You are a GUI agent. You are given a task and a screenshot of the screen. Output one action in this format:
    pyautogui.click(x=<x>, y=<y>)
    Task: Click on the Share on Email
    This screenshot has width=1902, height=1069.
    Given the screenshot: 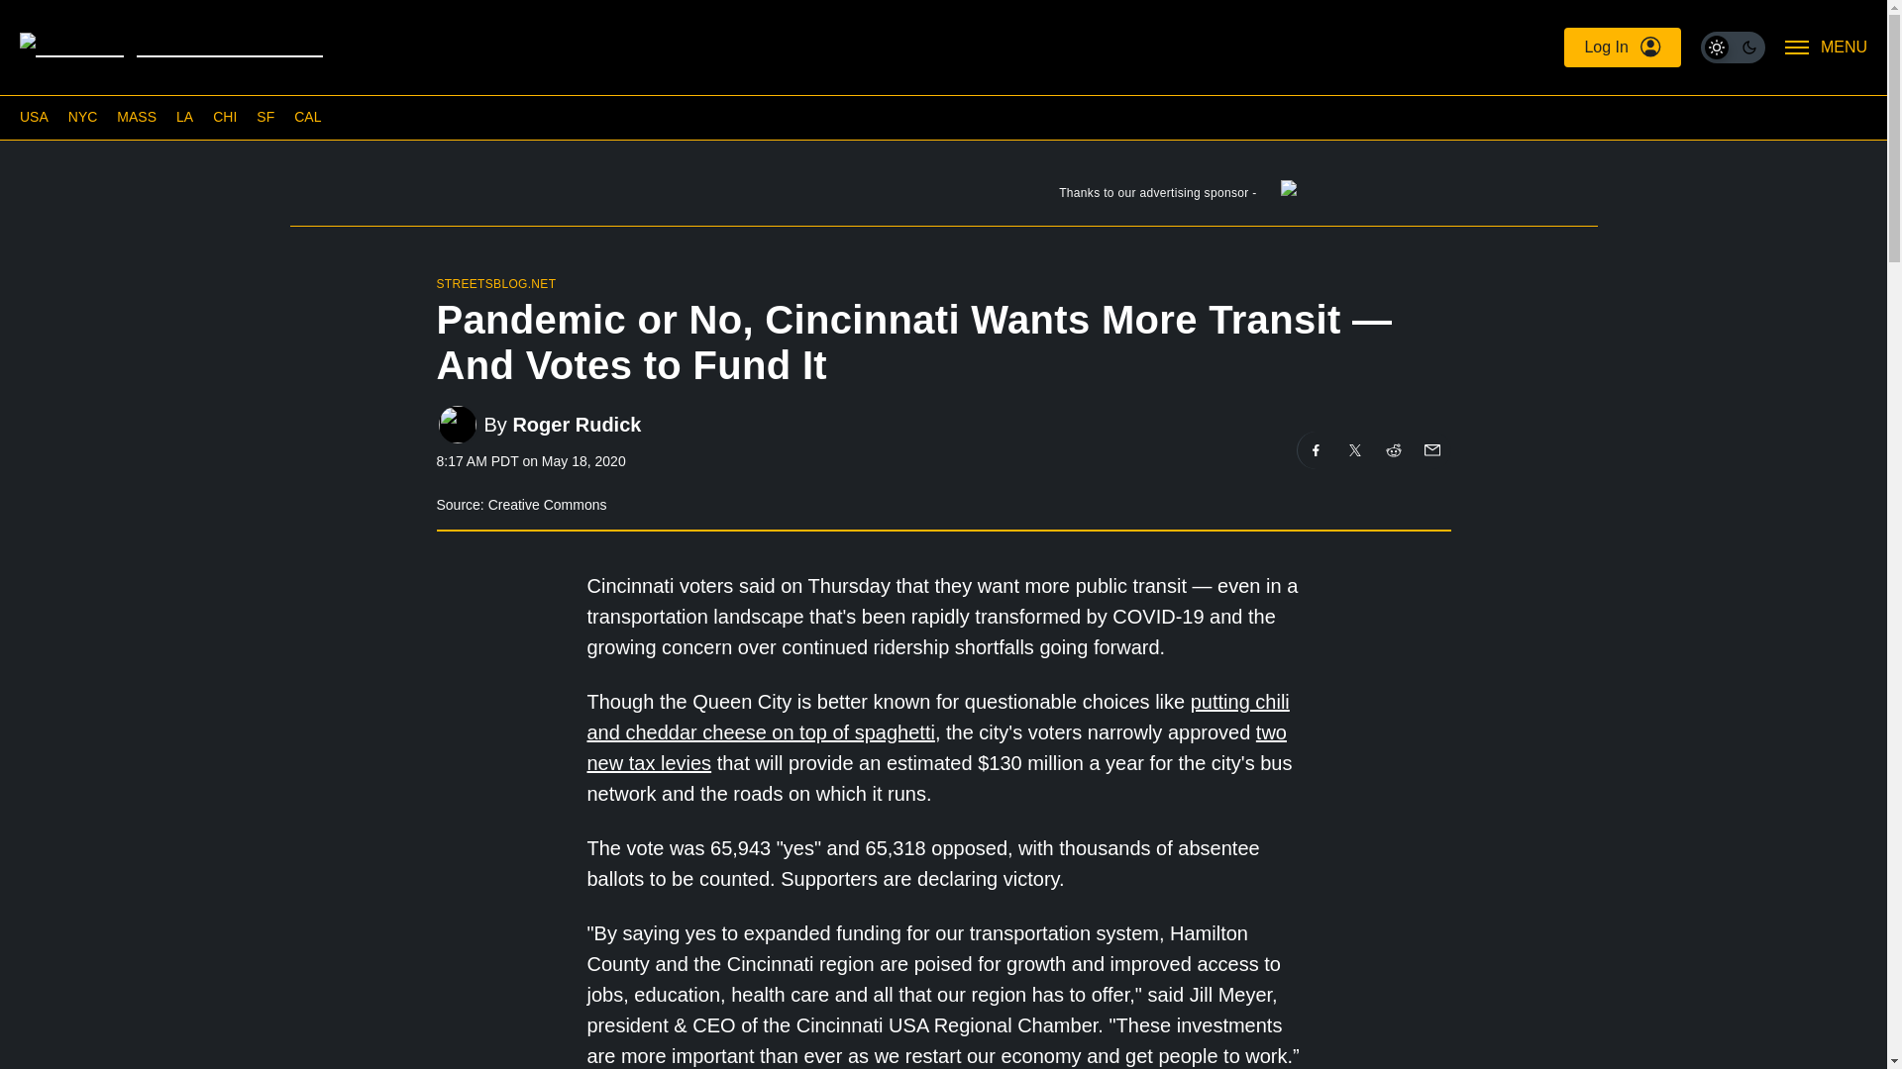 What is the action you would take?
    pyautogui.click(x=1430, y=450)
    